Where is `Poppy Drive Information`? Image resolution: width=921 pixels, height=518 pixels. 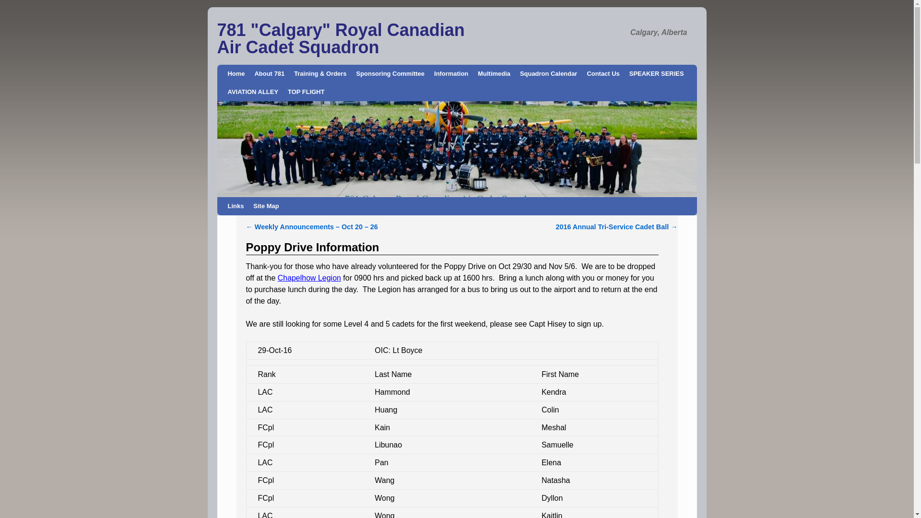
Poppy Drive Information is located at coordinates (312, 247).